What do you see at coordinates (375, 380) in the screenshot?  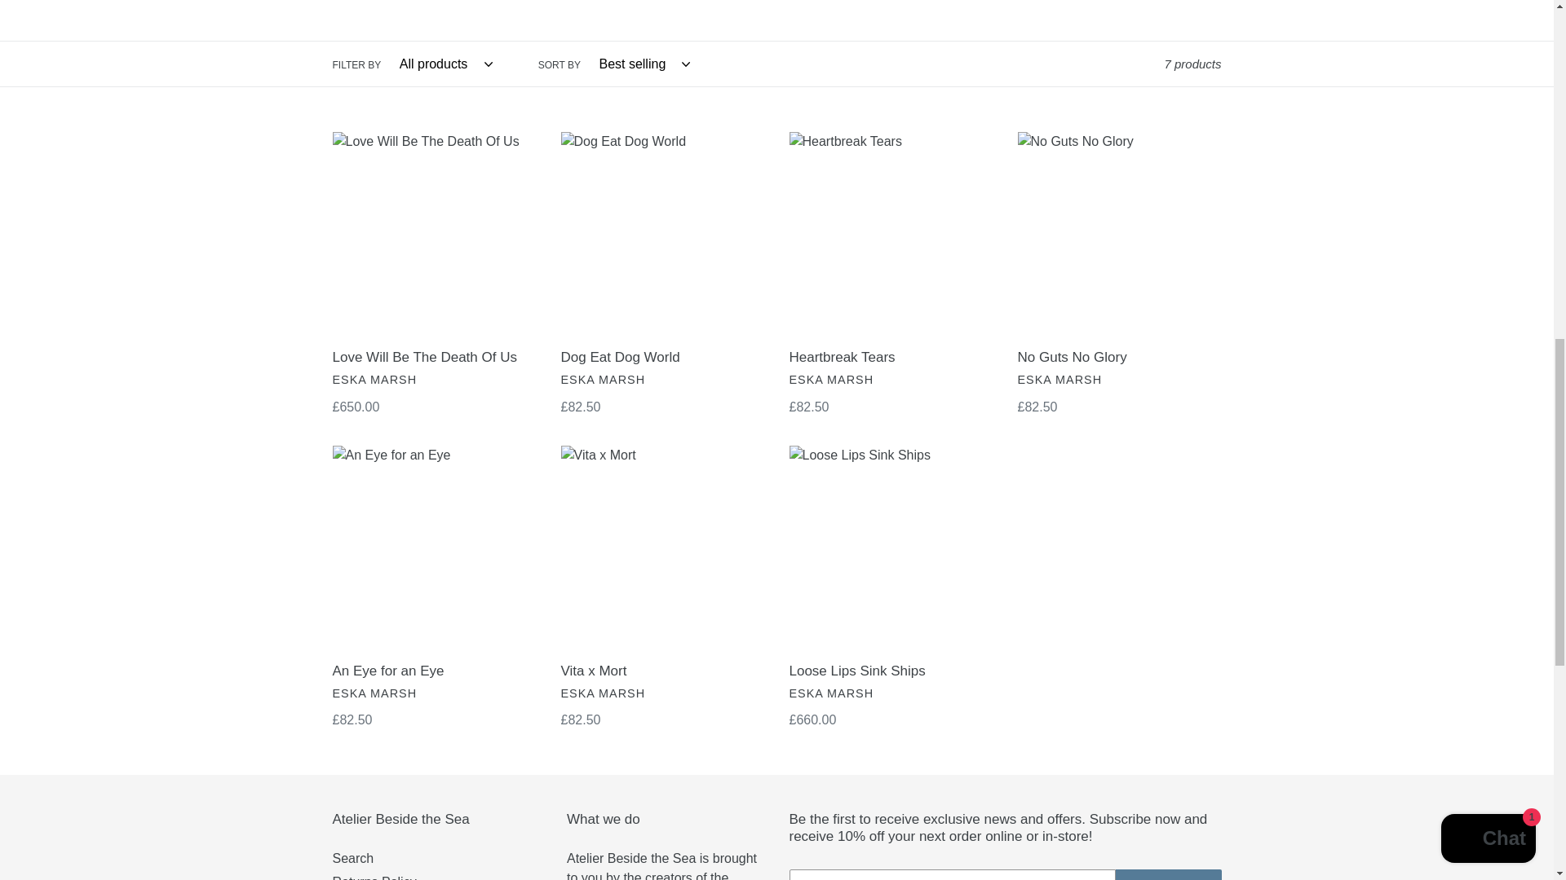 I see `Eska Marsh` at bounding box center [375, 380].